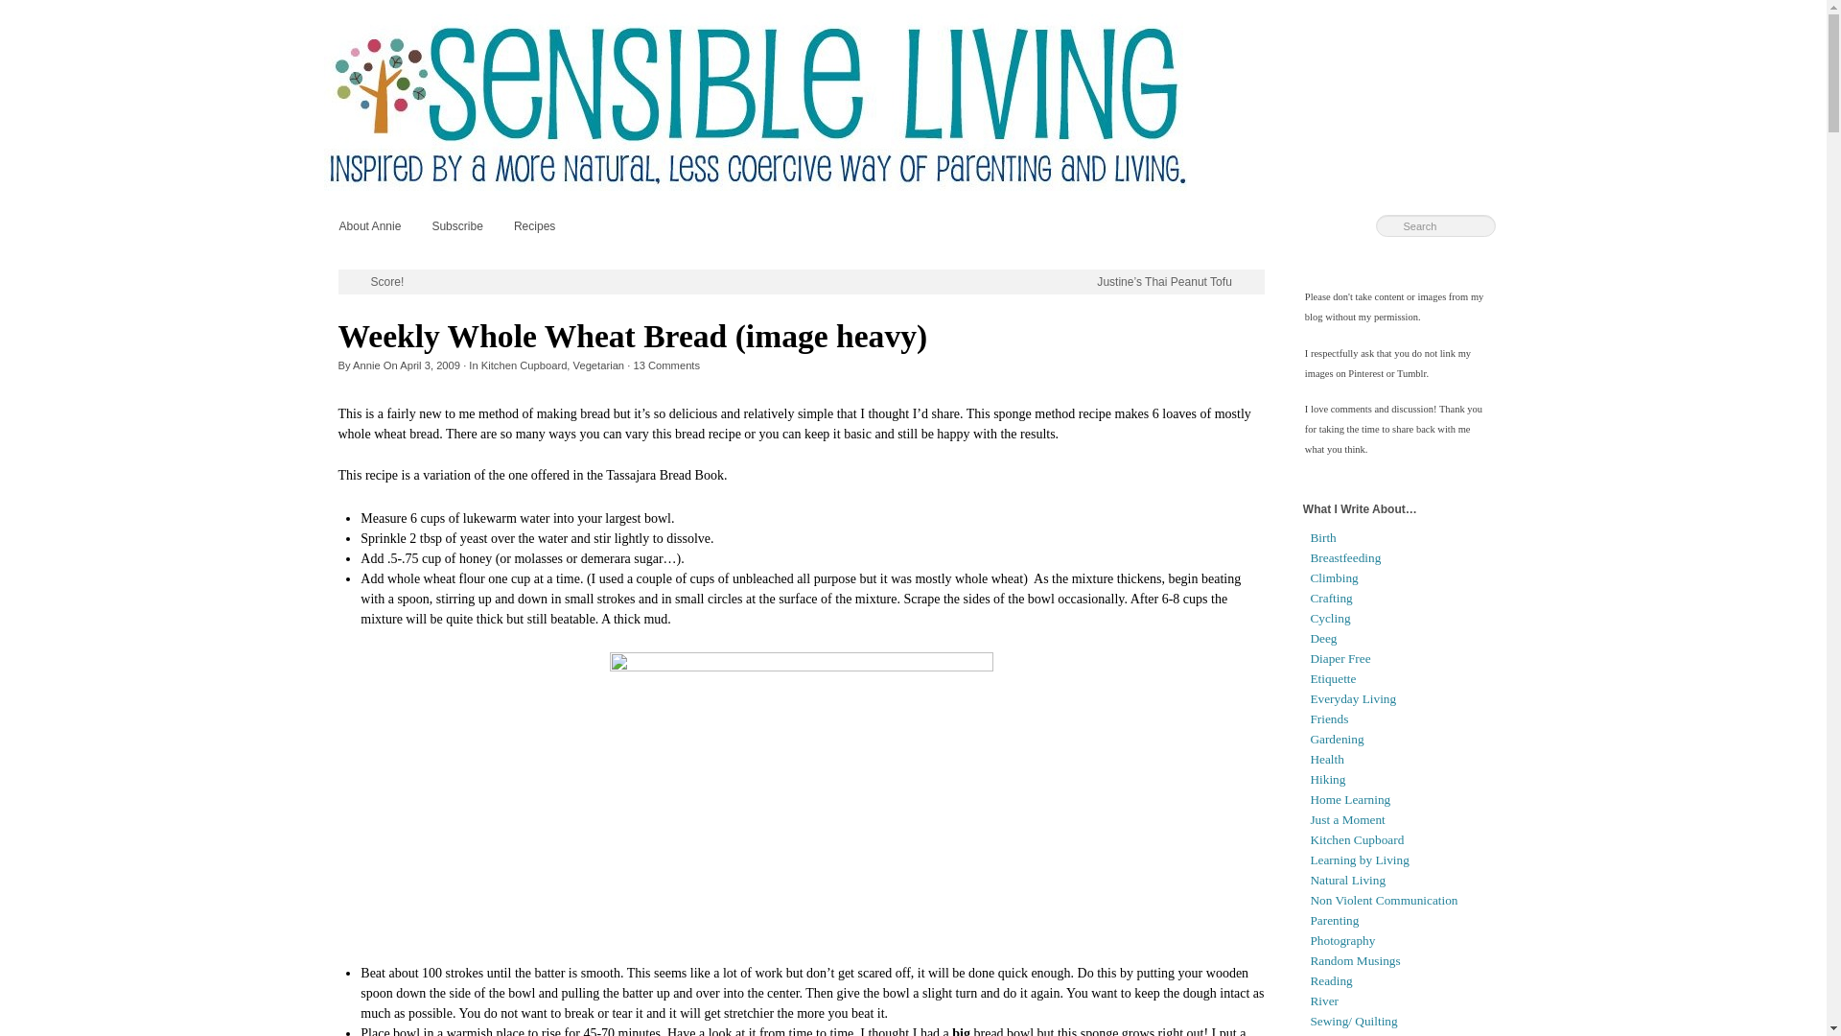  Describe the element at coordinates (598, 365) in the screenshot. I see `Vegetarian` at that location.